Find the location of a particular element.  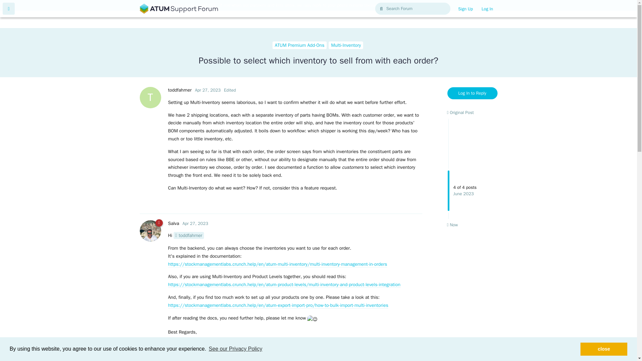

Please, leave any Multi-Inventory comments here. is located at coordinates (346, 45).